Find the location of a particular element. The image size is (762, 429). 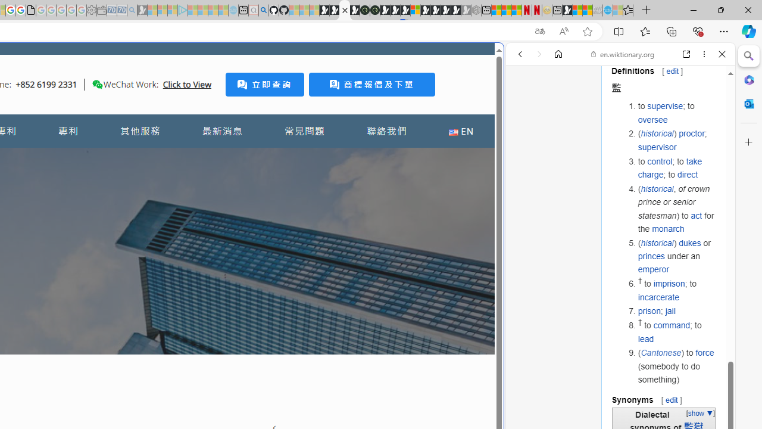

Microsoft Start Gaming - Sleeping is located at coordinates (142, 11).